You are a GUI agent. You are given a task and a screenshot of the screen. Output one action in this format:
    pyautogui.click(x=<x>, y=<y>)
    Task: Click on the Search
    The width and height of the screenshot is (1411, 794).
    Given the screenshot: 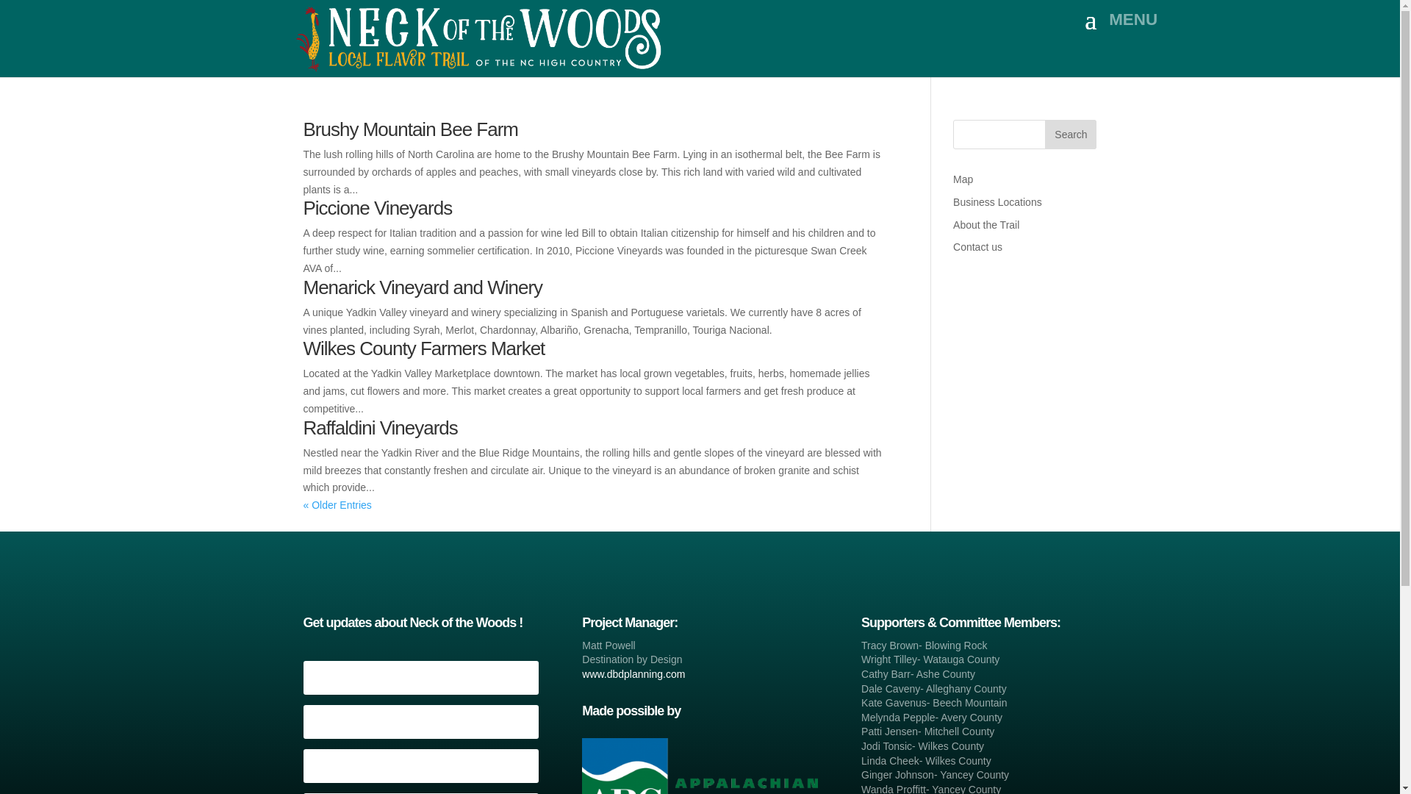 What is the action you would take?
    pyautogui.click(x=1070, y=135)
    